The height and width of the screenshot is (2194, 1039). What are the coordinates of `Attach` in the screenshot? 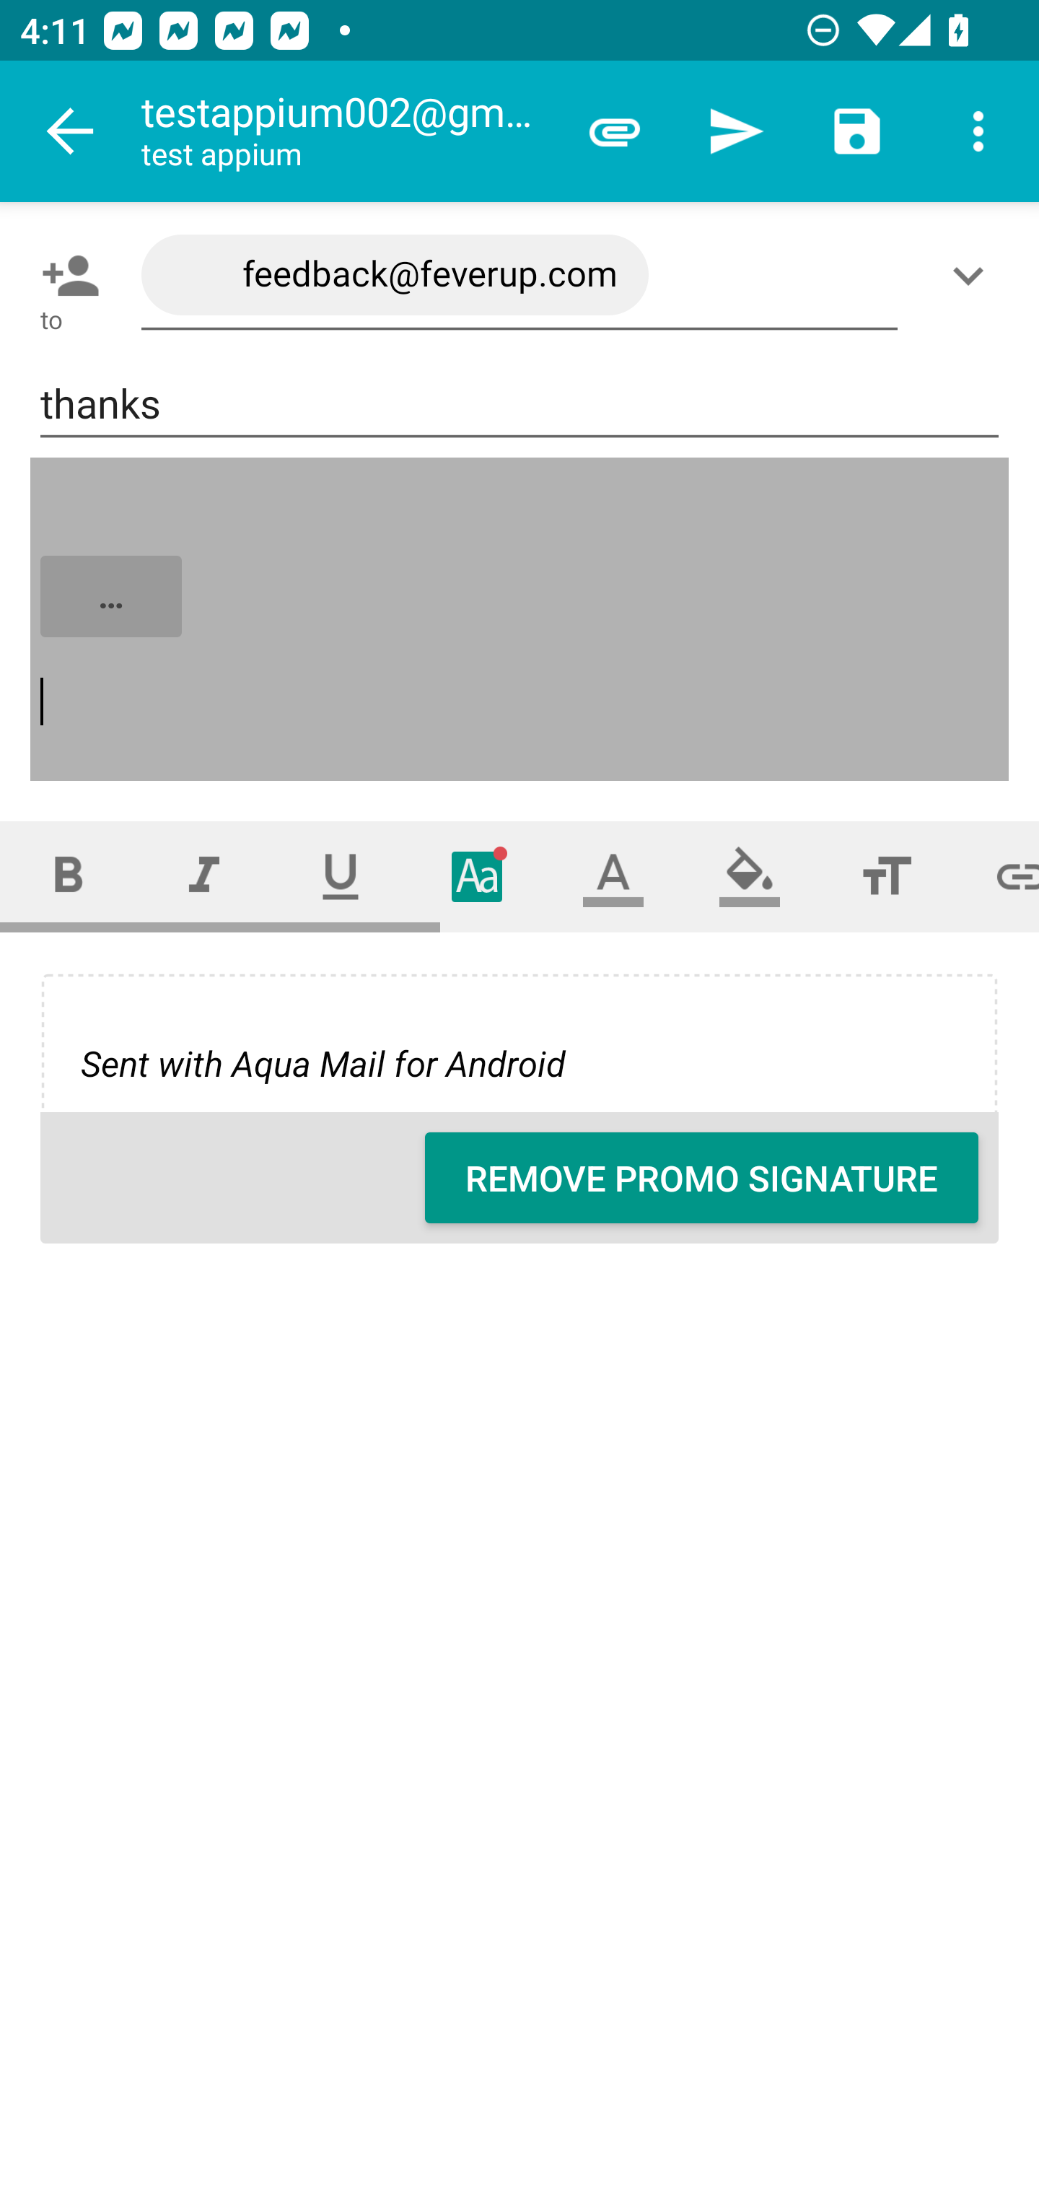 It's located at (615, 131).